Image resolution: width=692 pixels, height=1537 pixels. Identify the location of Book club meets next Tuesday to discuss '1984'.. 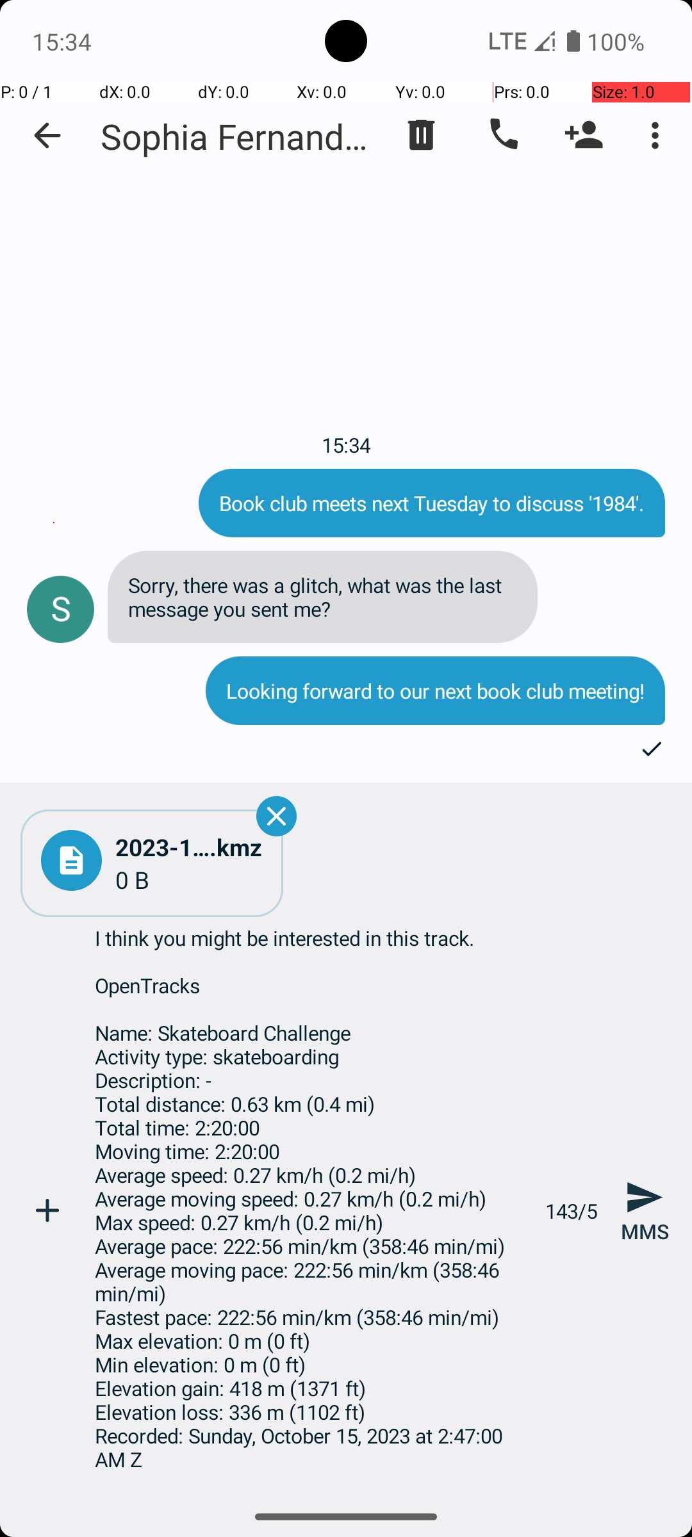
(432, 503).